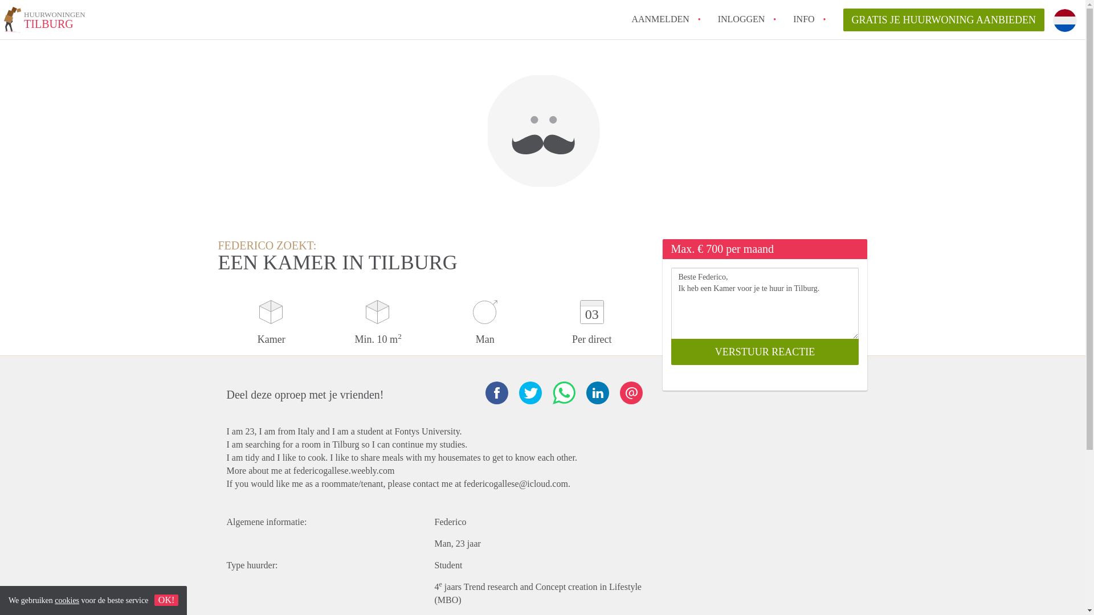 This screenshot has height=615, width=1094. What do you see at coordinates (741, 19) in the screenshot?
I see `AANMELDEN` at bounding box center [741, 19].